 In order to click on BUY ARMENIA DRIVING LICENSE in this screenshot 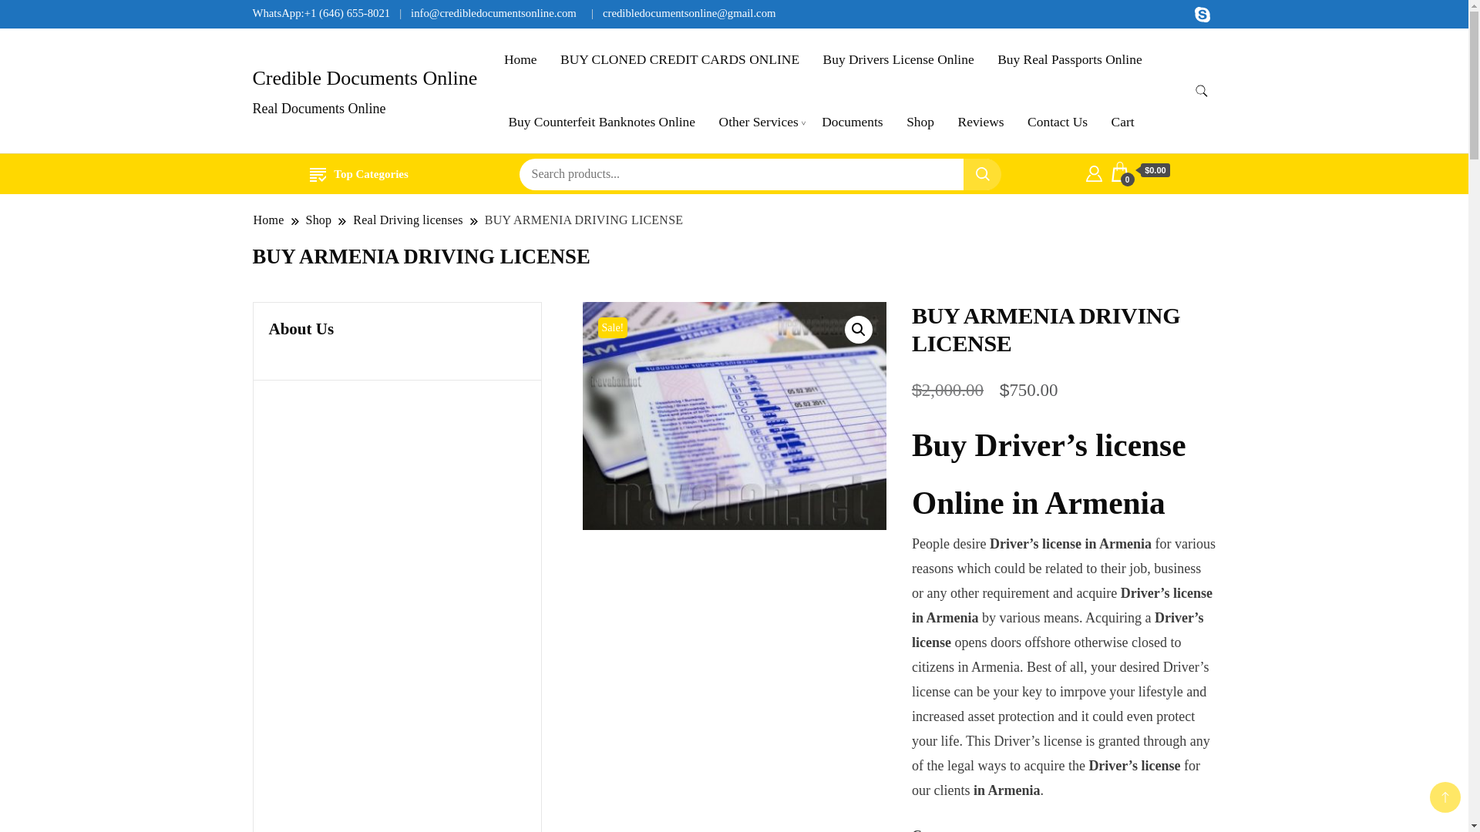, I will do `click(735, 416)`.